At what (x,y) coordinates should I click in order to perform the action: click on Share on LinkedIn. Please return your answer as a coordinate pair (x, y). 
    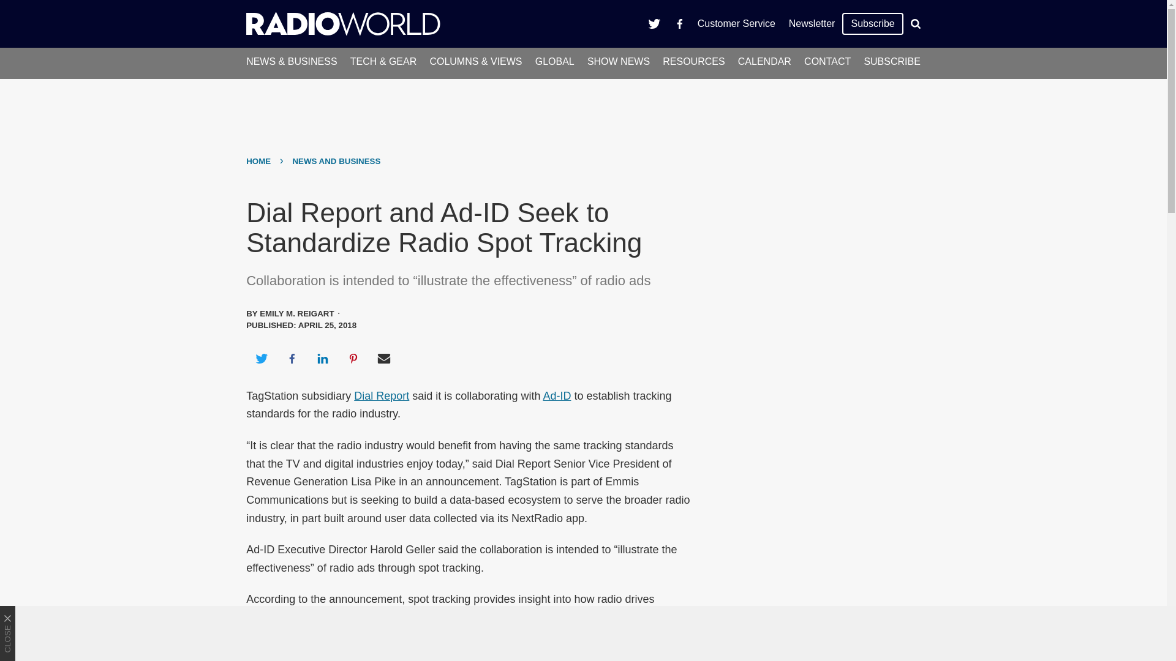
    Looking at the image, I should click on (322, 359).